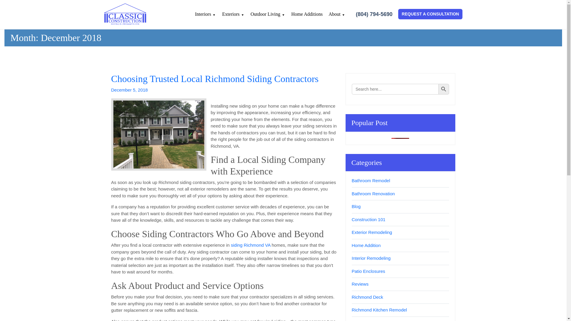 This screenshot has width=571, height=321. I want to click on Home Additions, so click(307, 17).